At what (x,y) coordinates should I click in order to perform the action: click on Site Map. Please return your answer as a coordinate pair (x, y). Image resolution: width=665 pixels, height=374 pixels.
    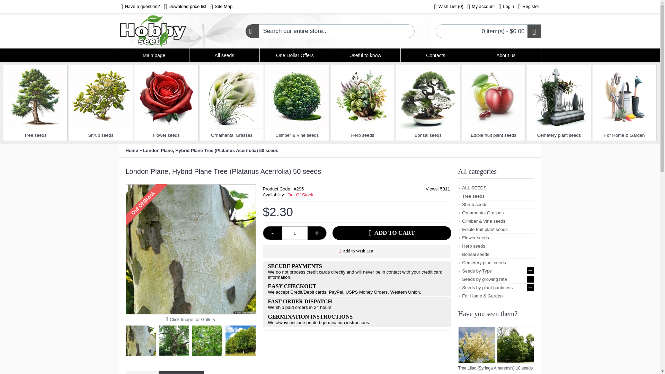
    Looking at the image, I should click on (222, 7).